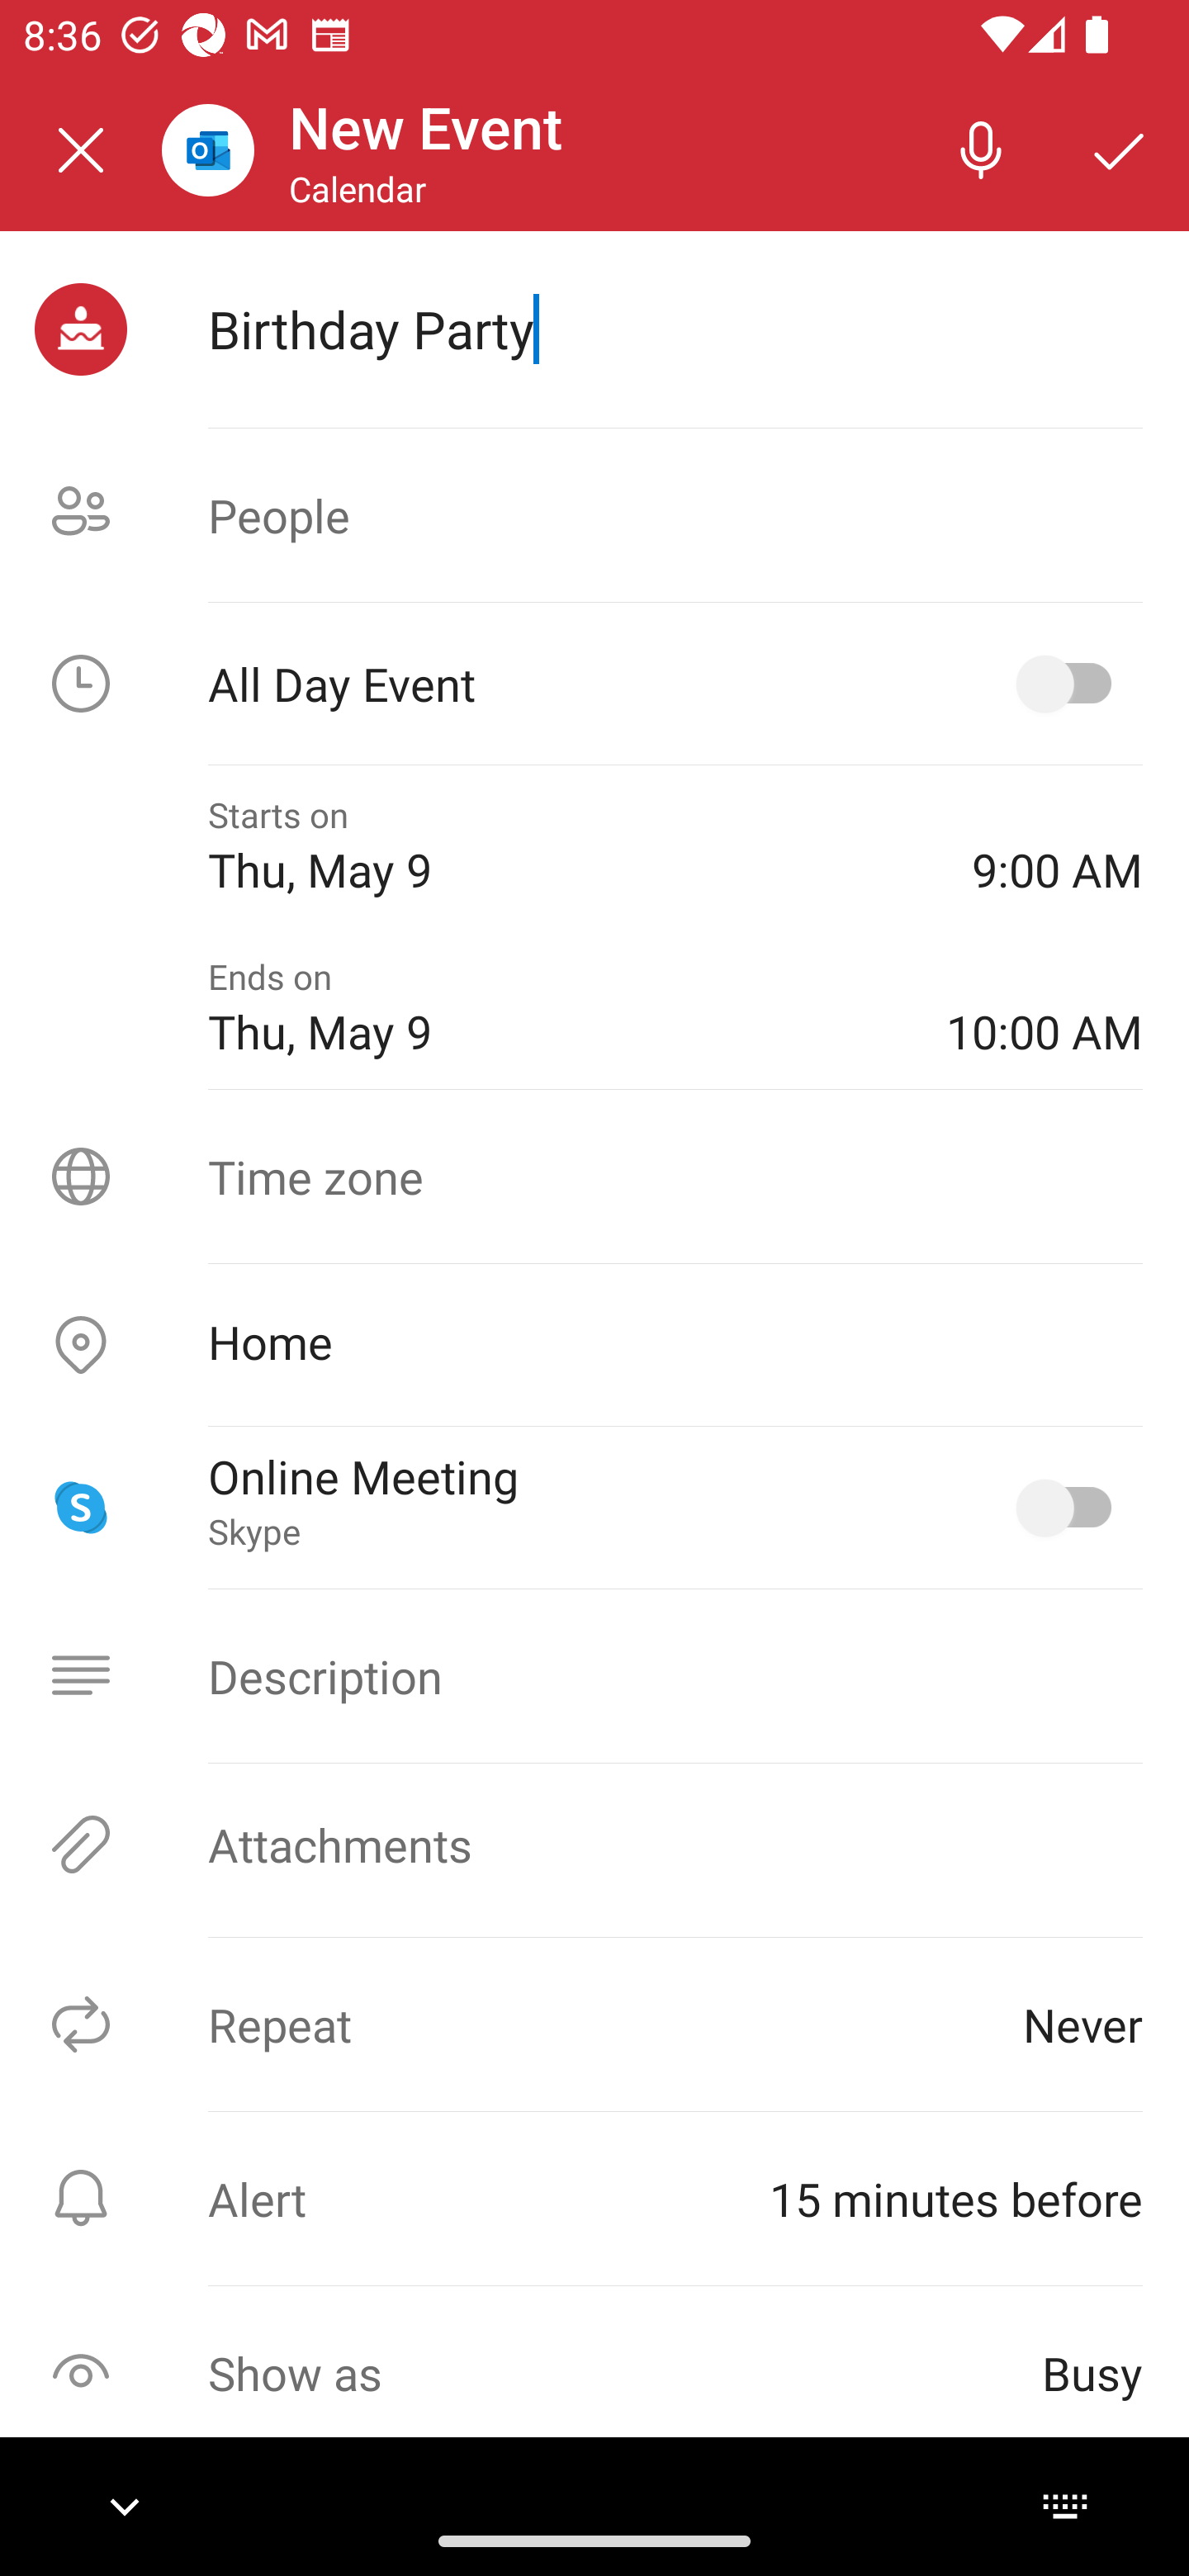 The image size is (1189, 2576). Describe the element at coordinates (594, 1844) in the screenshot. I see `Attachments` at that location.